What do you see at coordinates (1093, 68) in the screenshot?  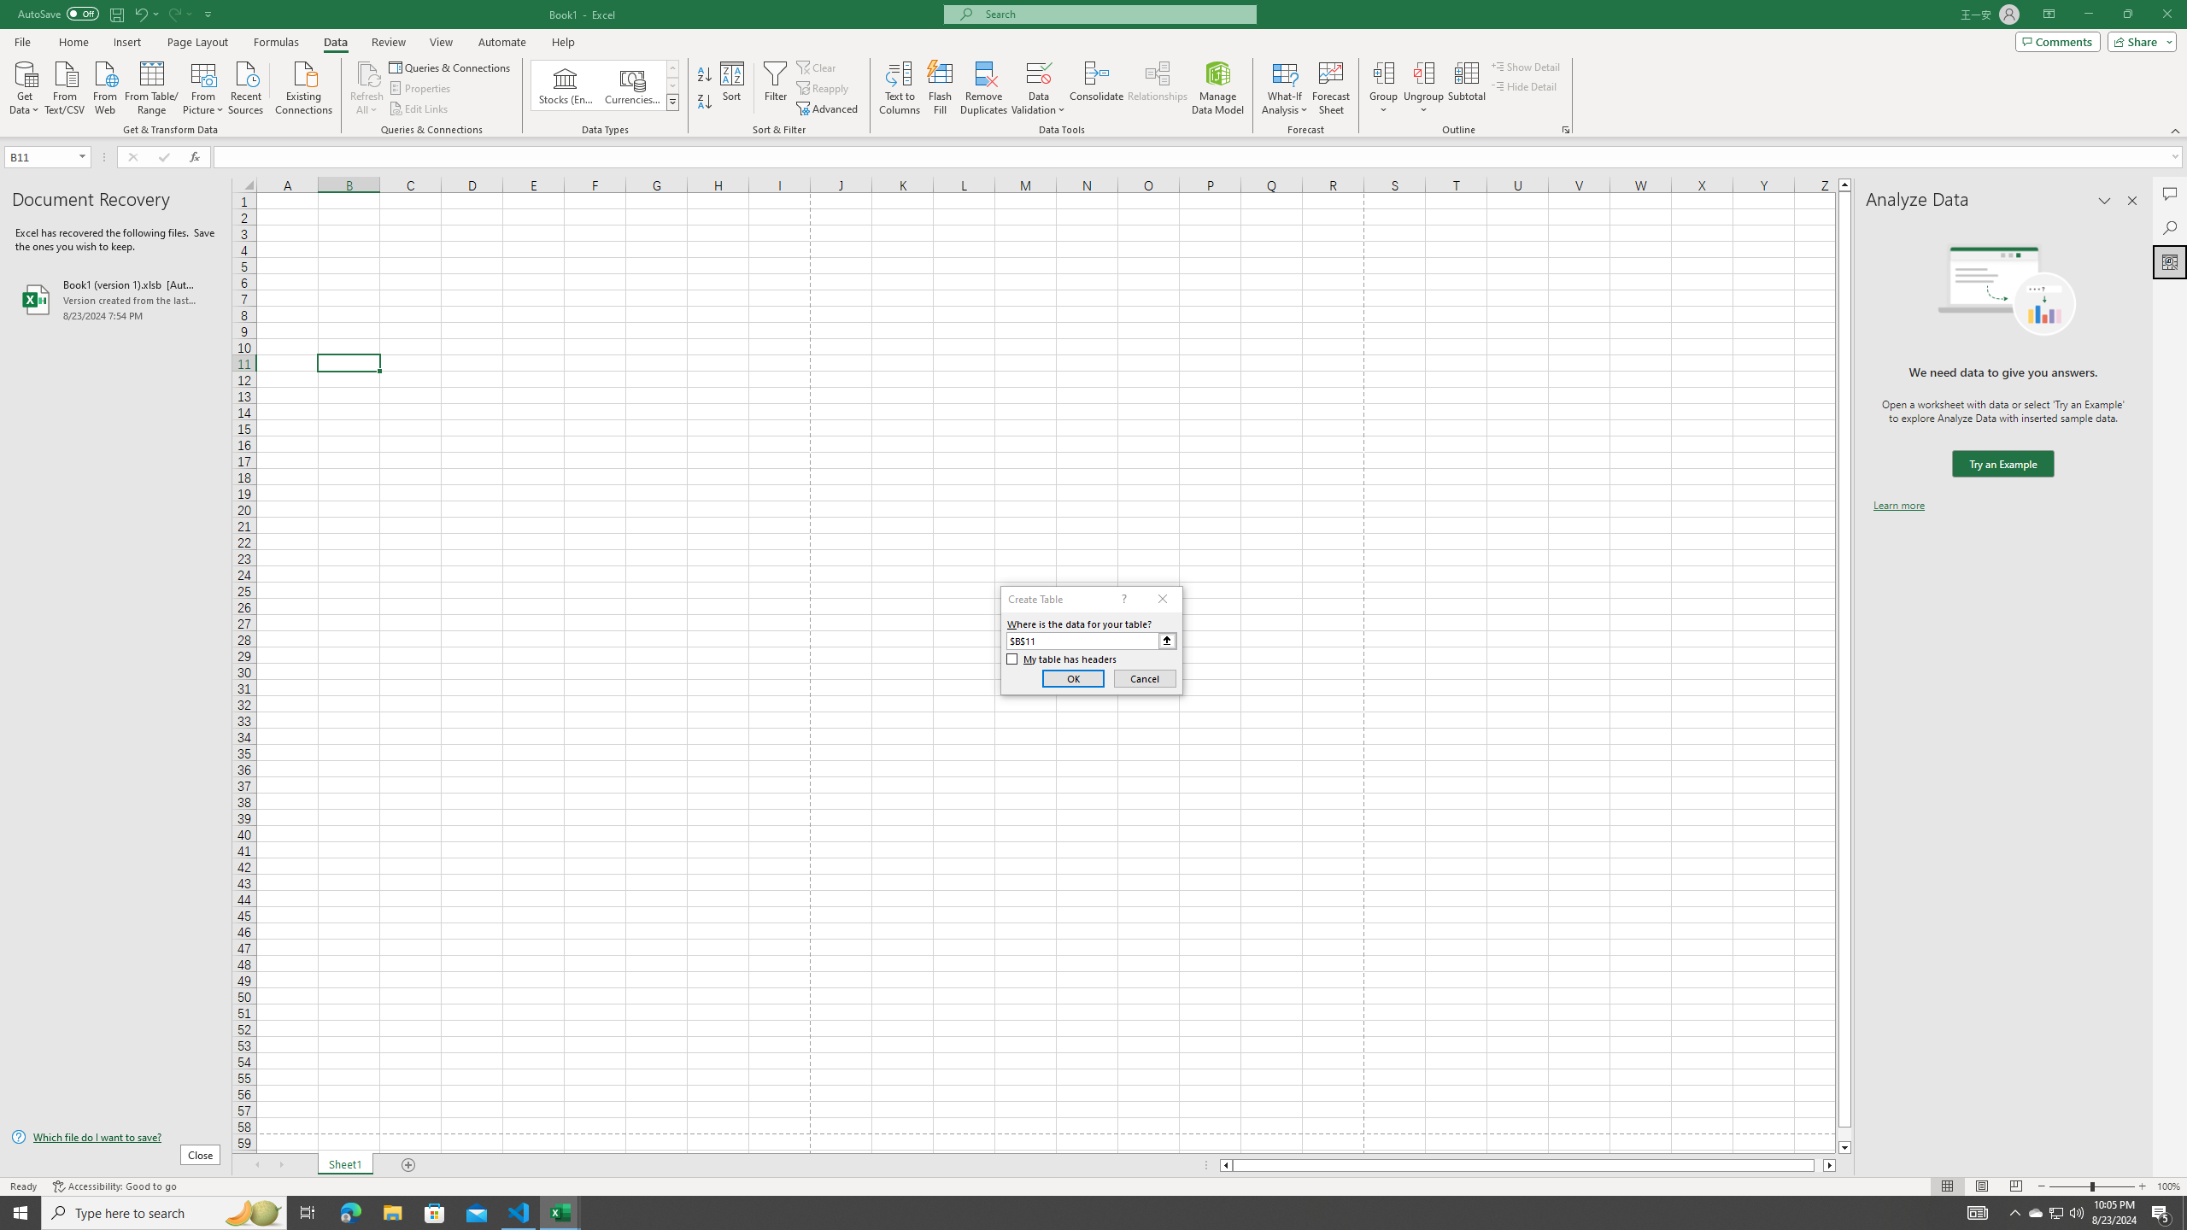 I see `Class: MsoCommandBar` at bounding box center [1093, 68].